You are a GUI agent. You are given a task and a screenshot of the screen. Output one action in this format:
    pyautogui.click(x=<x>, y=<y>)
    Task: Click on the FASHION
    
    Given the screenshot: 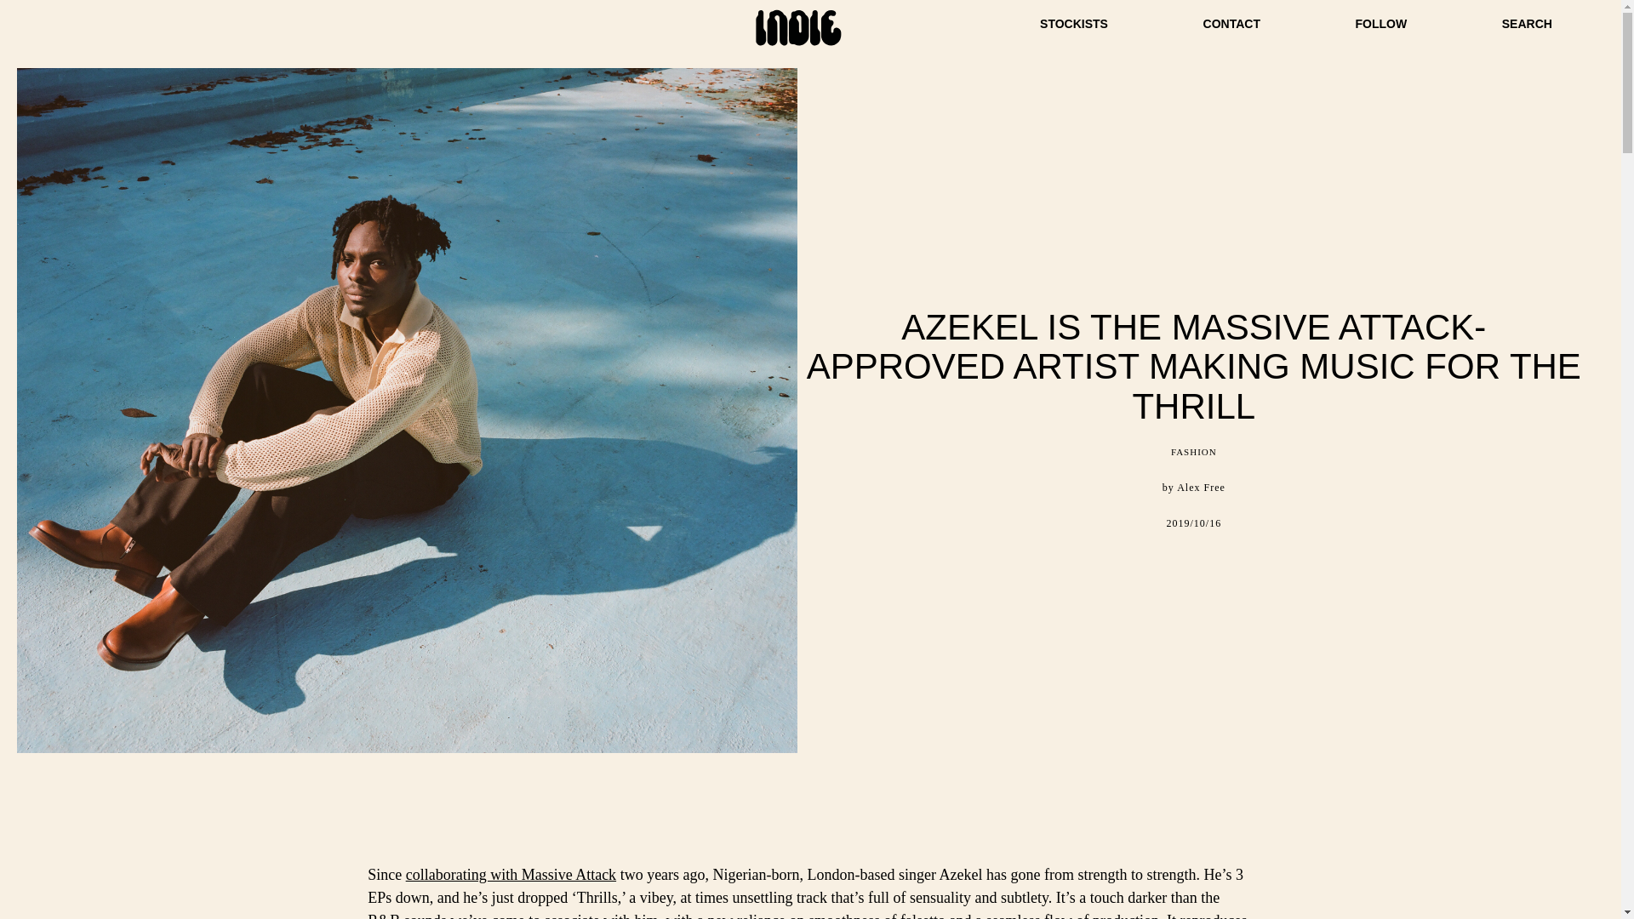 What is the action you would take?
    pyautogui.click(x=1194, y=451)
    